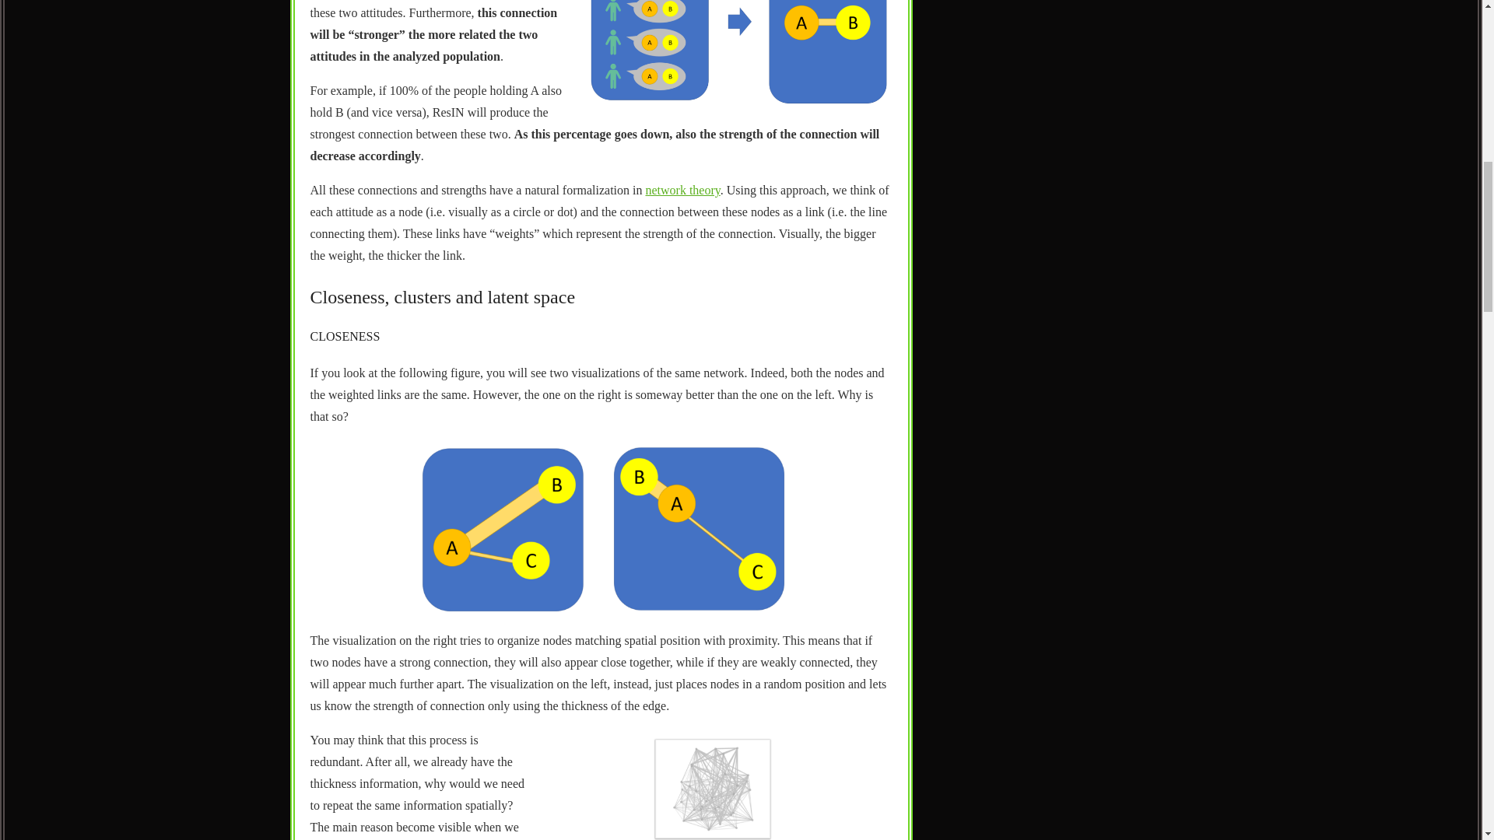 The height and width of the screenshot is (840, 1494). Describe the element at coordinates (682, 190) in the screenshot. I see `network theory` at that location.